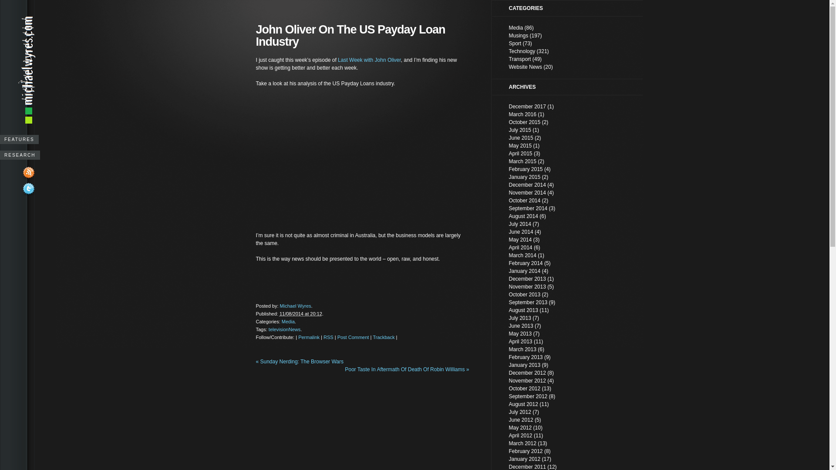  What do you see at coordinates (521, 232) in the screenshot?
I see `June 2014` at bounding box center [521, 232].